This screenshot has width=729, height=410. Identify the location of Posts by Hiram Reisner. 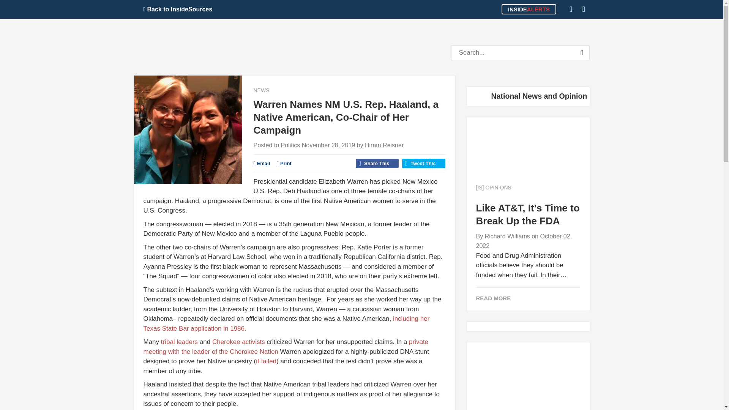
(384, 145).